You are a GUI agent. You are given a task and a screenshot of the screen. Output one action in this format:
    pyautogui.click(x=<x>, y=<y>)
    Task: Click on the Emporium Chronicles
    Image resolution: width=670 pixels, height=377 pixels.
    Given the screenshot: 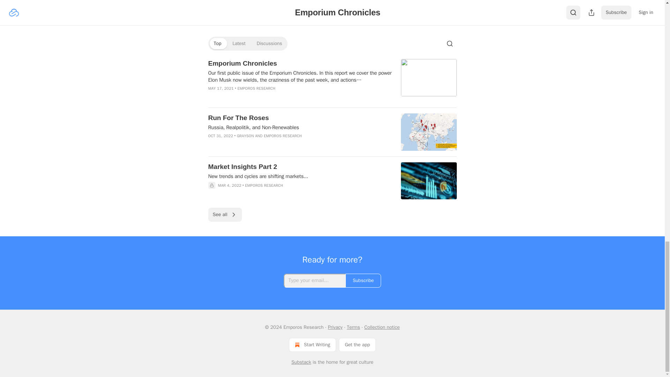 What is the action you would take?
    pyautogui.click(x=300, y=64)
    